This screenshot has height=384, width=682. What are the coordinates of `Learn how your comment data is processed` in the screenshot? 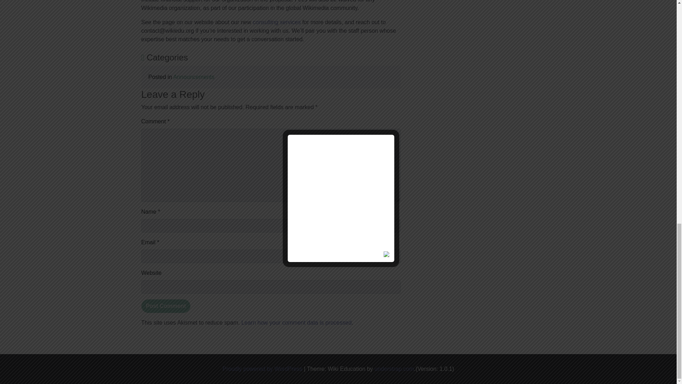 It's located at (296, 322).